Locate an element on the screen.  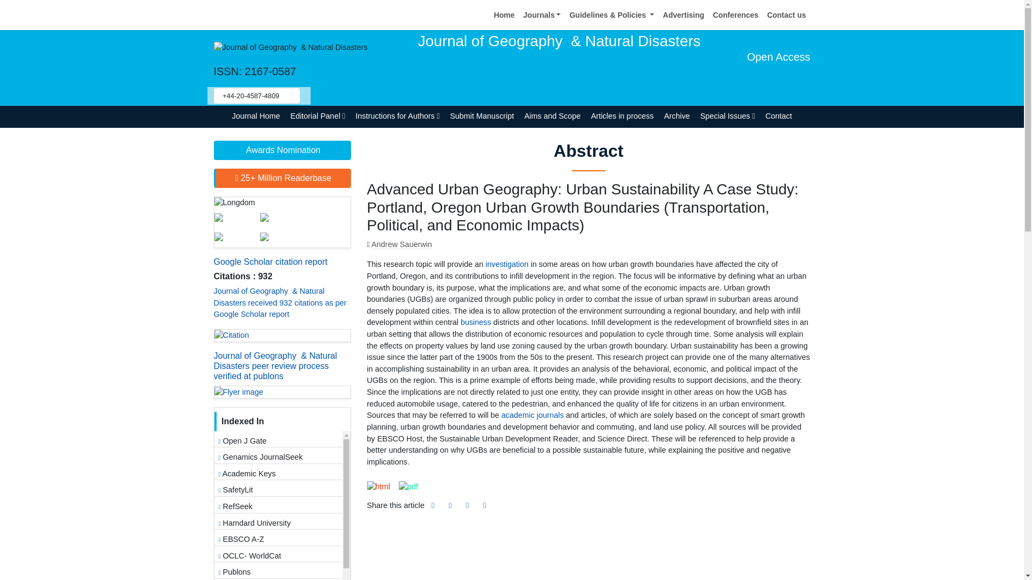
Contact is located at coordinates (778, 116).